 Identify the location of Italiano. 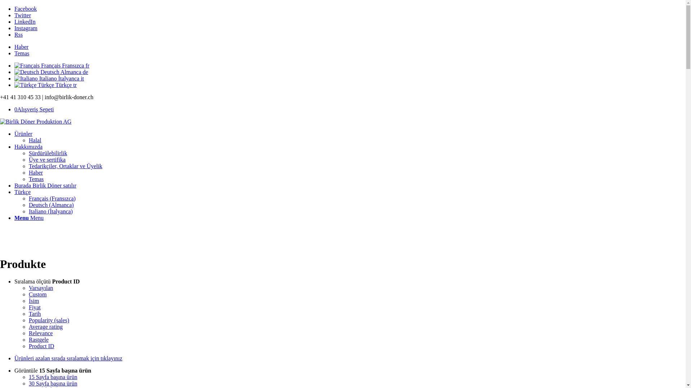
(26, 79).